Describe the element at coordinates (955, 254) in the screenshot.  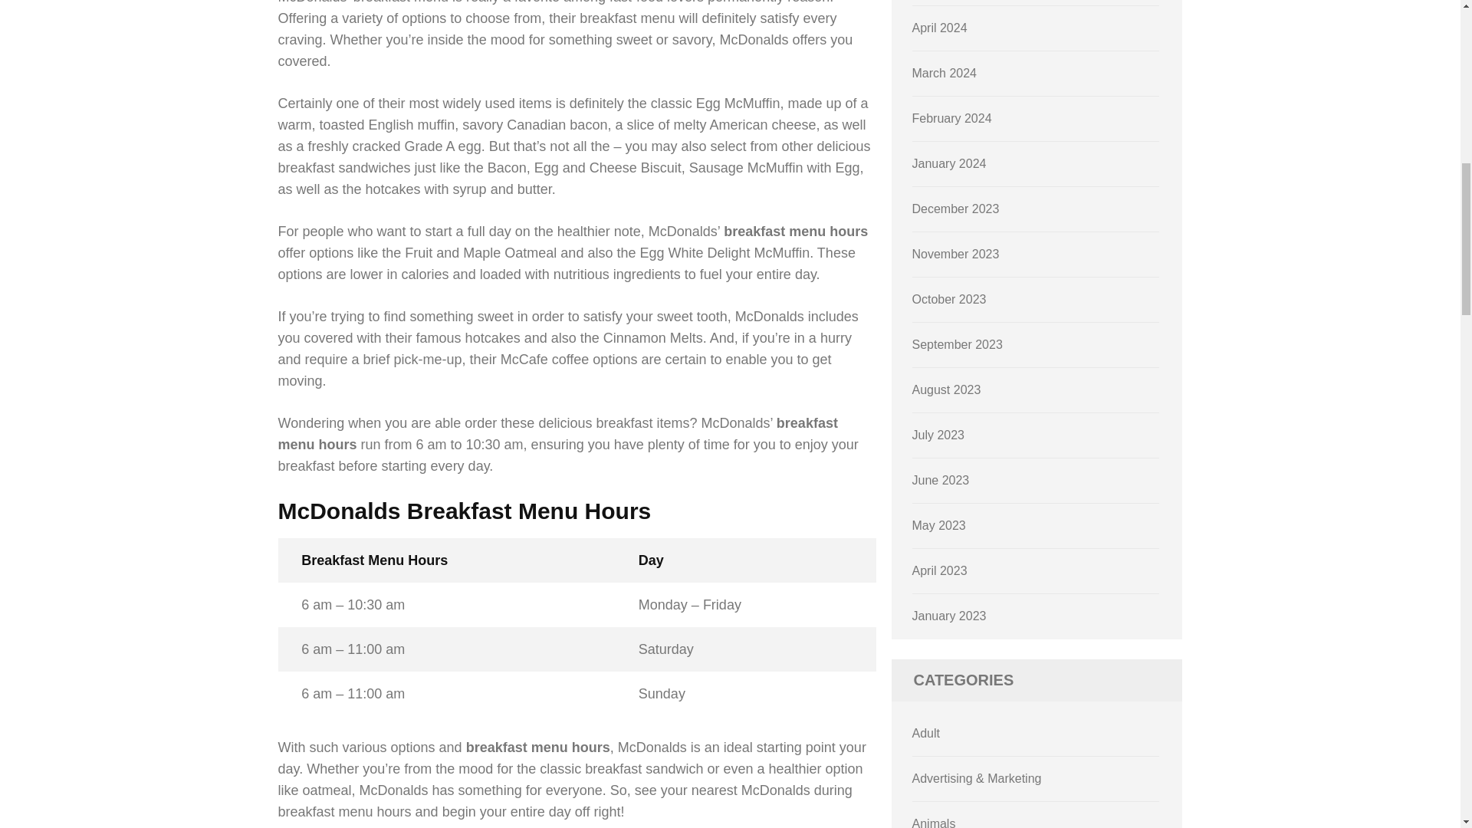
I see `November 2023` at that location.